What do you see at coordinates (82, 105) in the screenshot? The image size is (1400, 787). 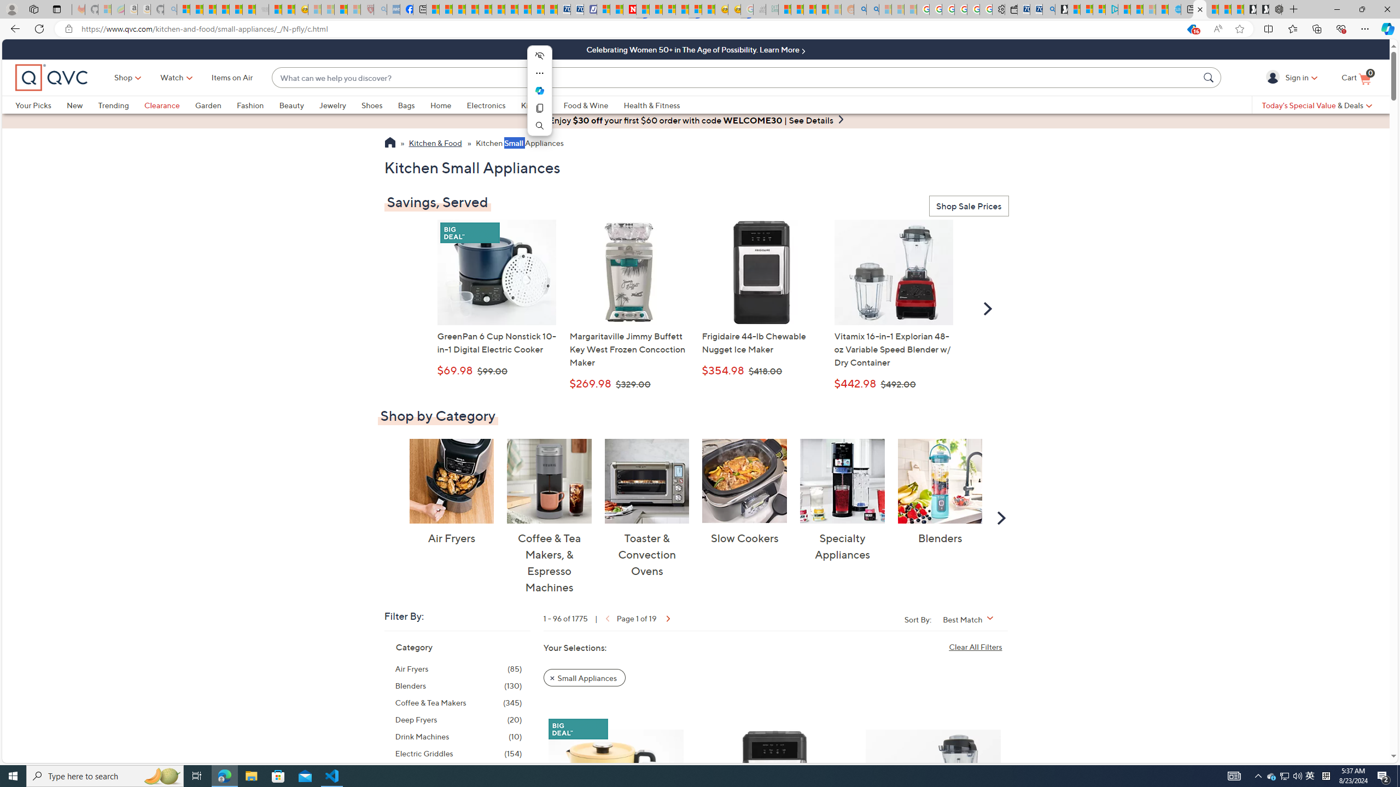 I see `New` at bounding box center [82, 105].